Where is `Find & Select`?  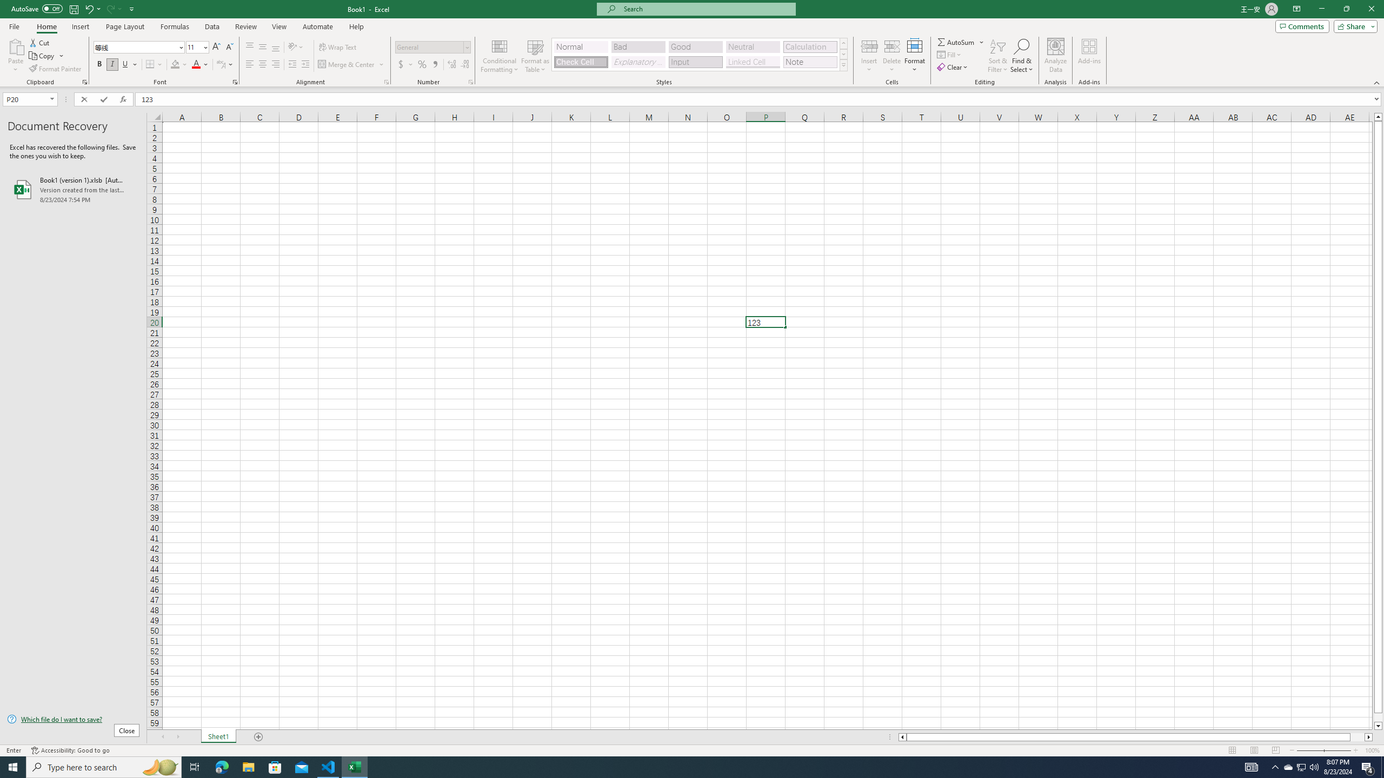
Find & Select is located at coordinates (1022, 56).